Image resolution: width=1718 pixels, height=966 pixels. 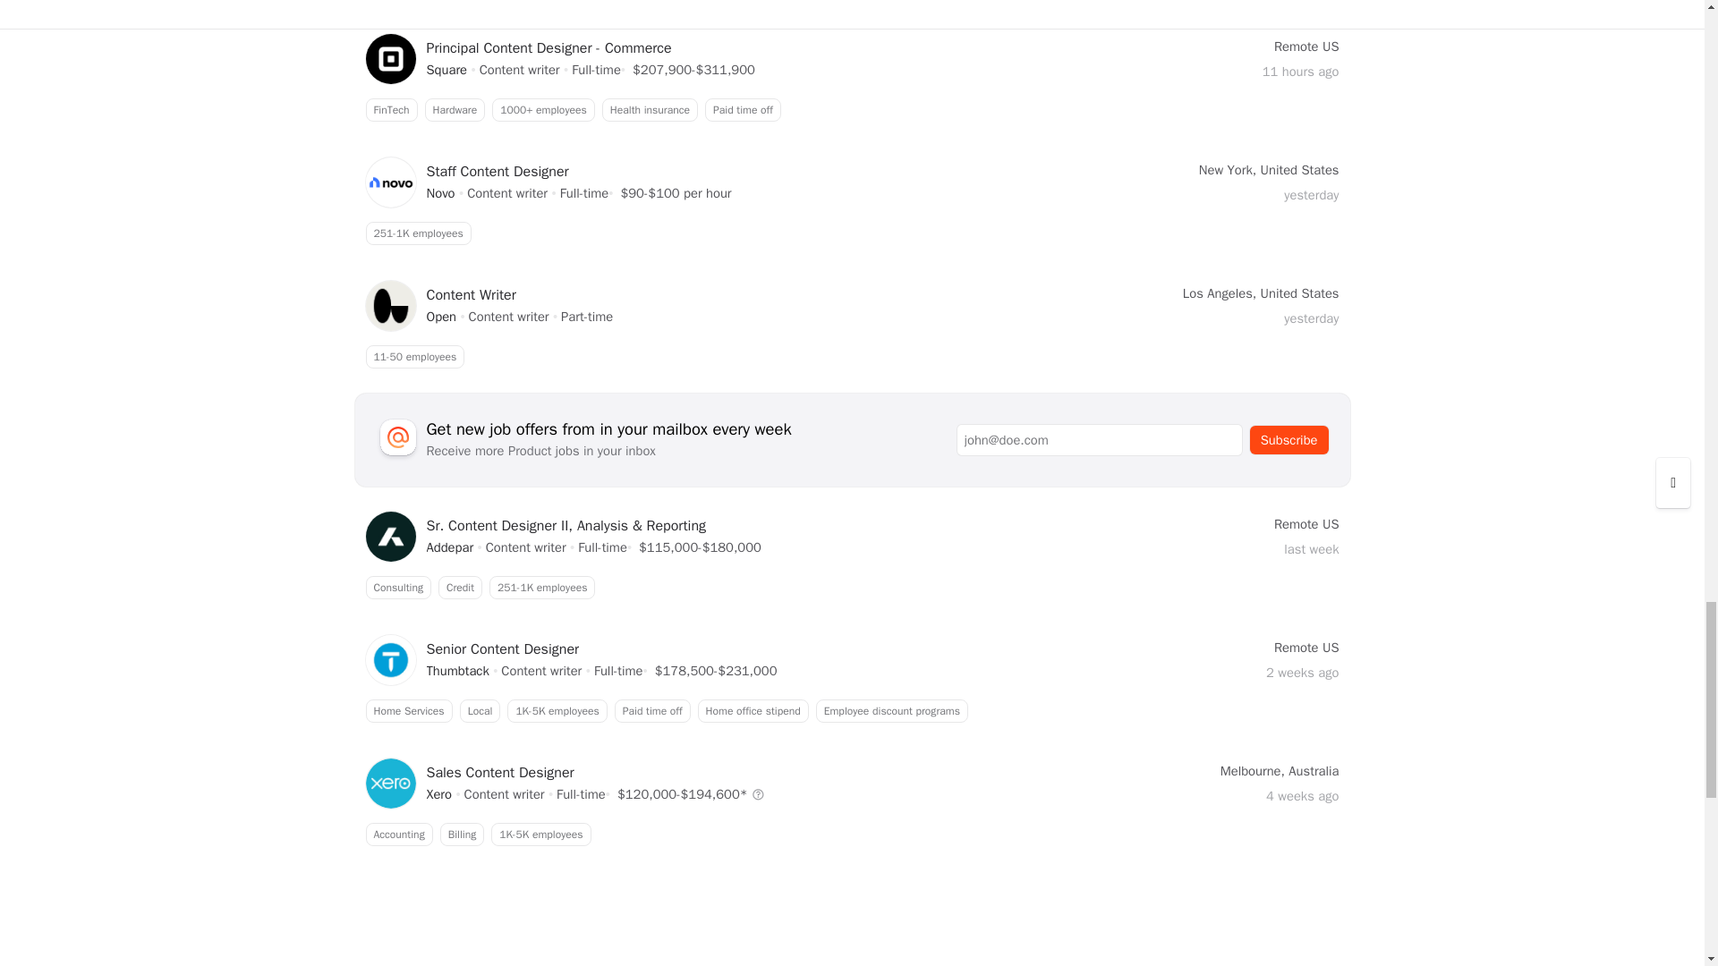 What do you see at coordinates (440, 193) in the screenshot?
I see `Content writer jobs` at bounding box center [440, 193].